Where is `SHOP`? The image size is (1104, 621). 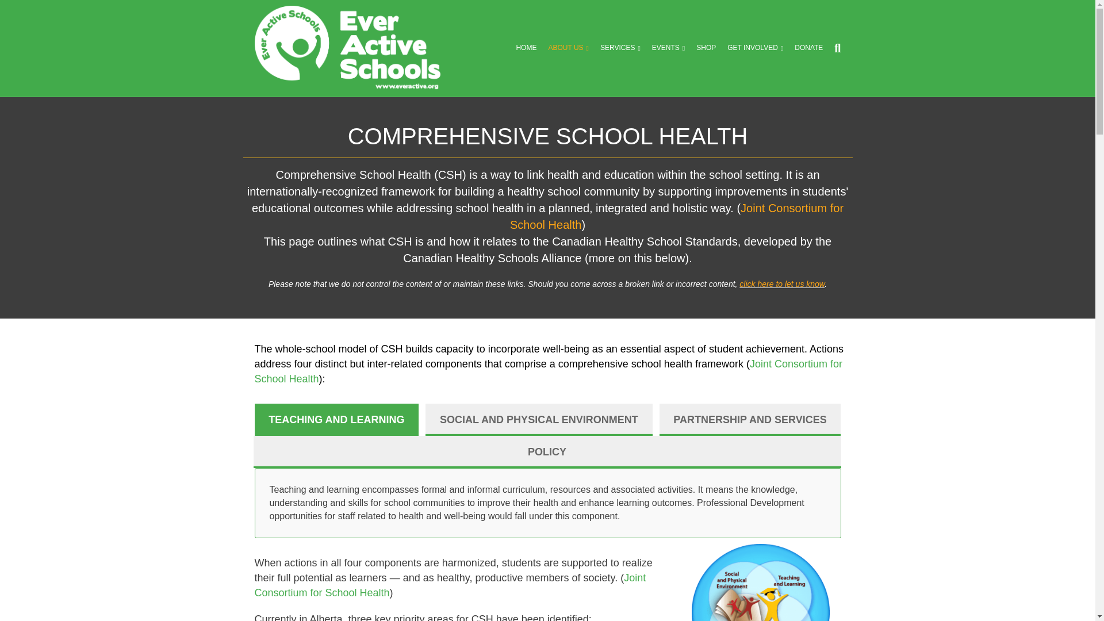
SHOP is located at coordinates (706, 48).